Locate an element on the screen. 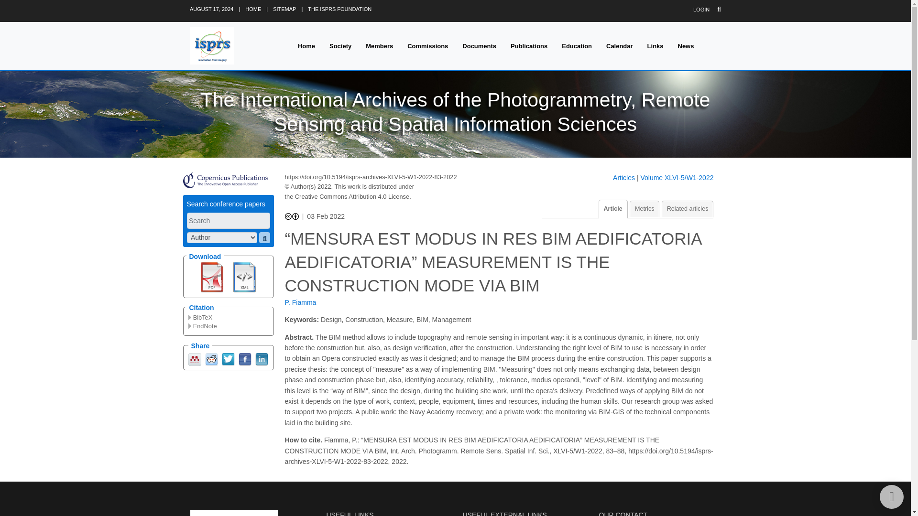  LOGIN is located at coordinates (701, 10).